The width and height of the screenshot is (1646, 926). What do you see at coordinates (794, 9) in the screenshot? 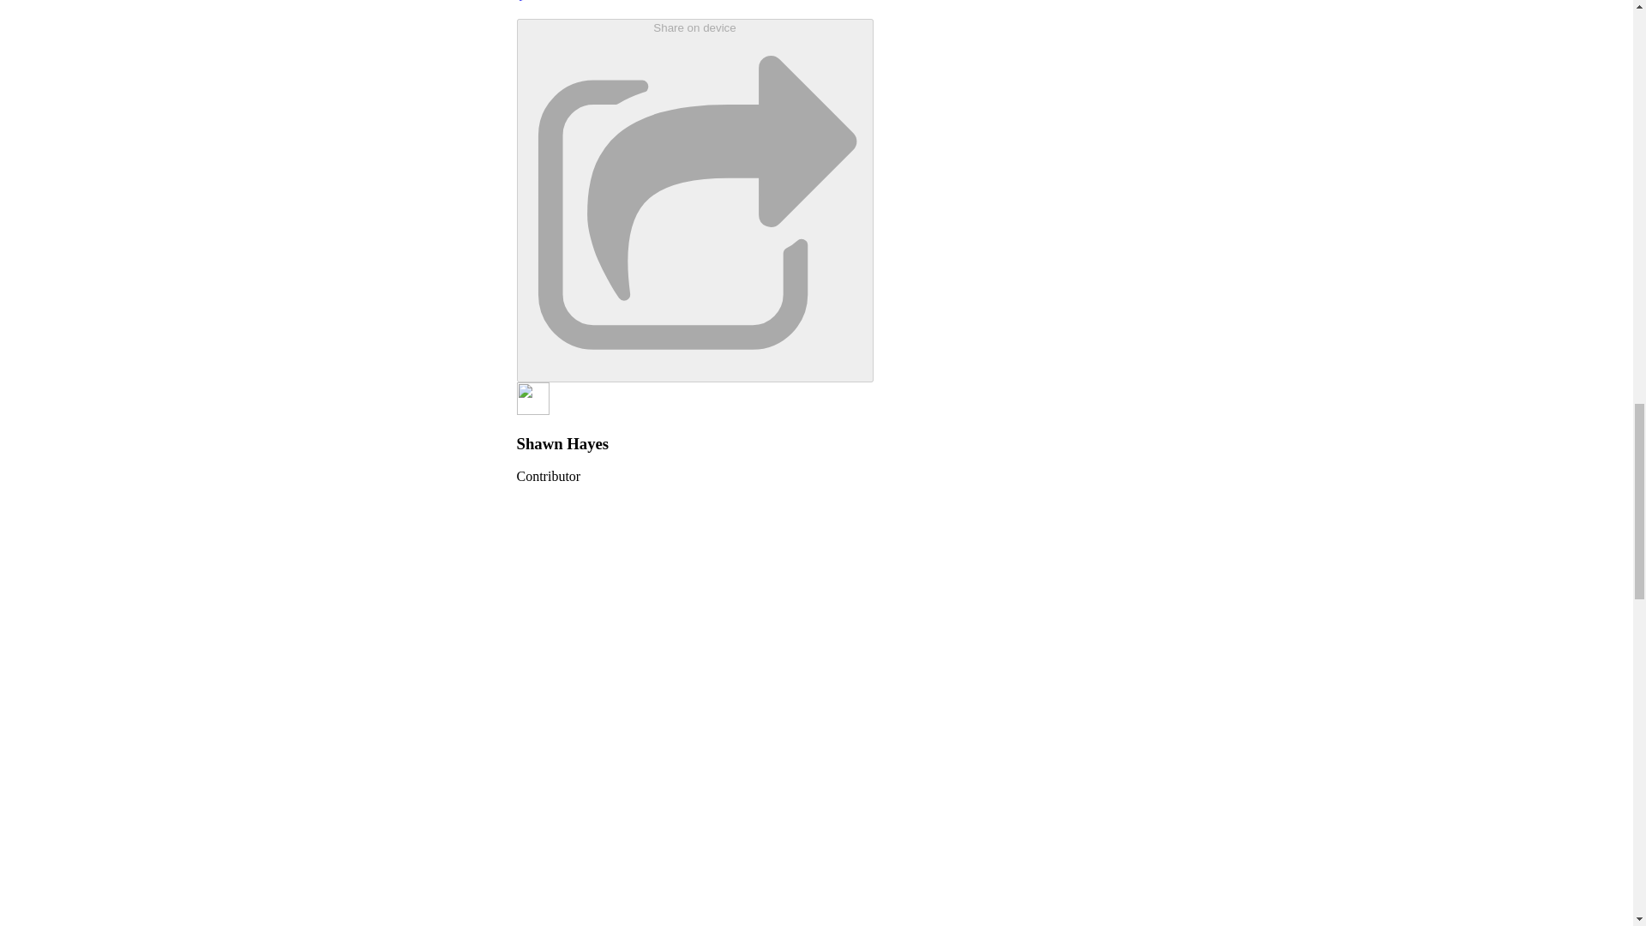
I see `Share on WhatsApp whatsapp` at bounding box center [794, 9].